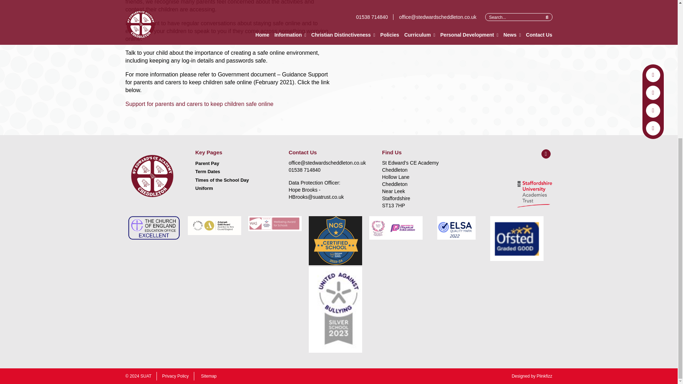  What do you see at coordinates (327, 163) in the screenshot?
I see `Email Us` at bounding box center [327, 163].